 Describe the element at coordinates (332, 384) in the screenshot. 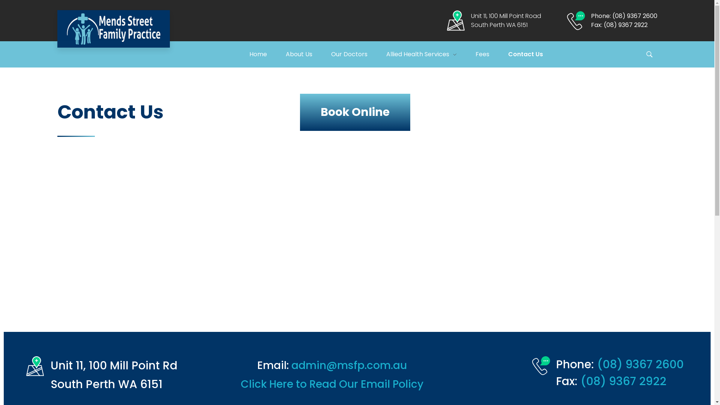

I see `Click Here to Read Our Email Policy` at that location.